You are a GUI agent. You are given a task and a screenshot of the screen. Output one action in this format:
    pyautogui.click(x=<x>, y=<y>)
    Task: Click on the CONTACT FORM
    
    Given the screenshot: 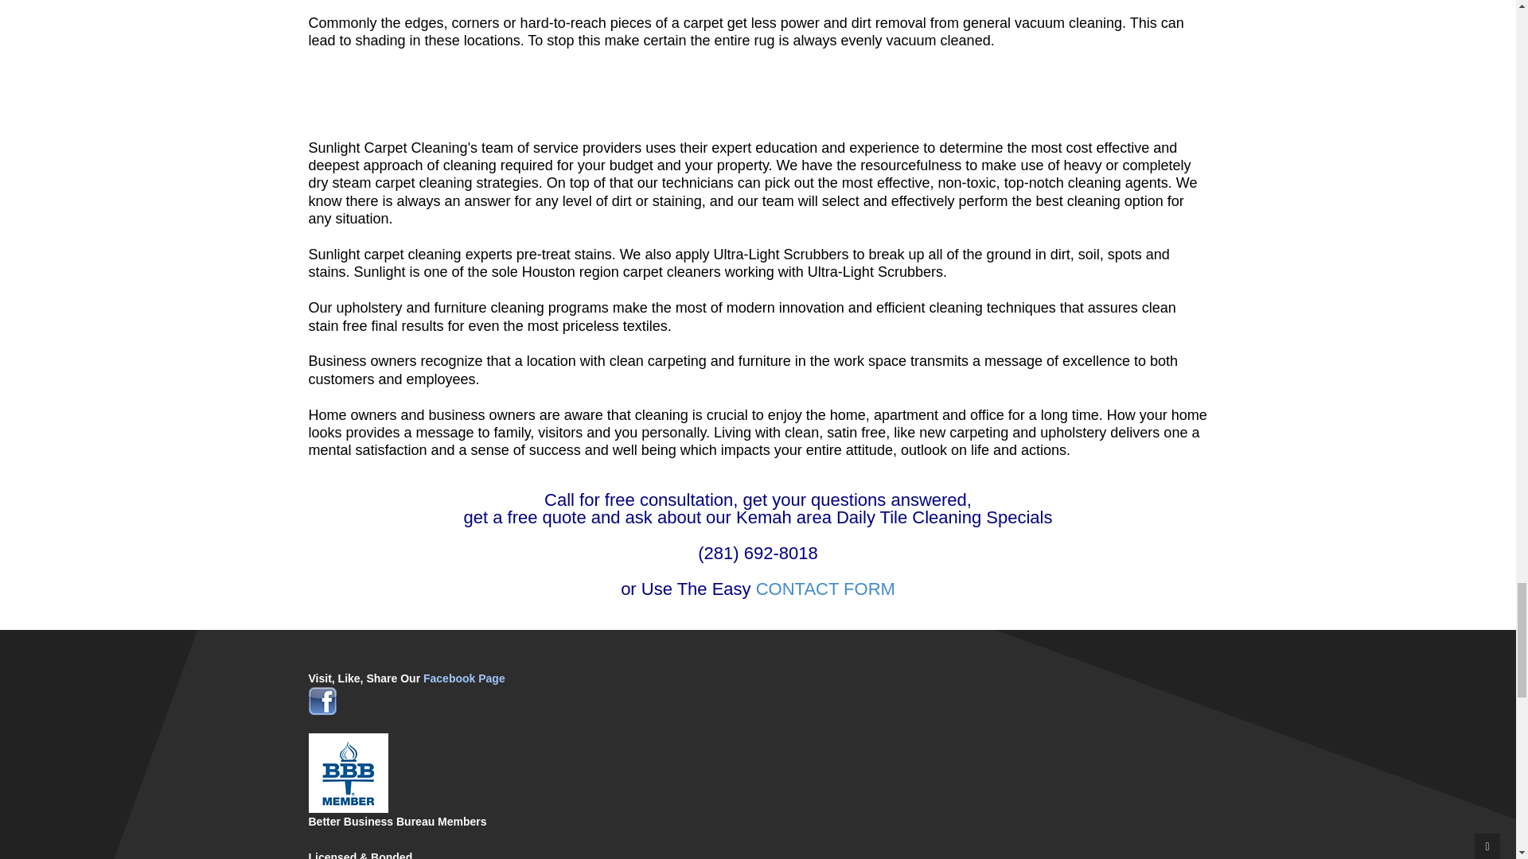 What is the action you would take?
    pyautogui.click(x=826, y=589)
    